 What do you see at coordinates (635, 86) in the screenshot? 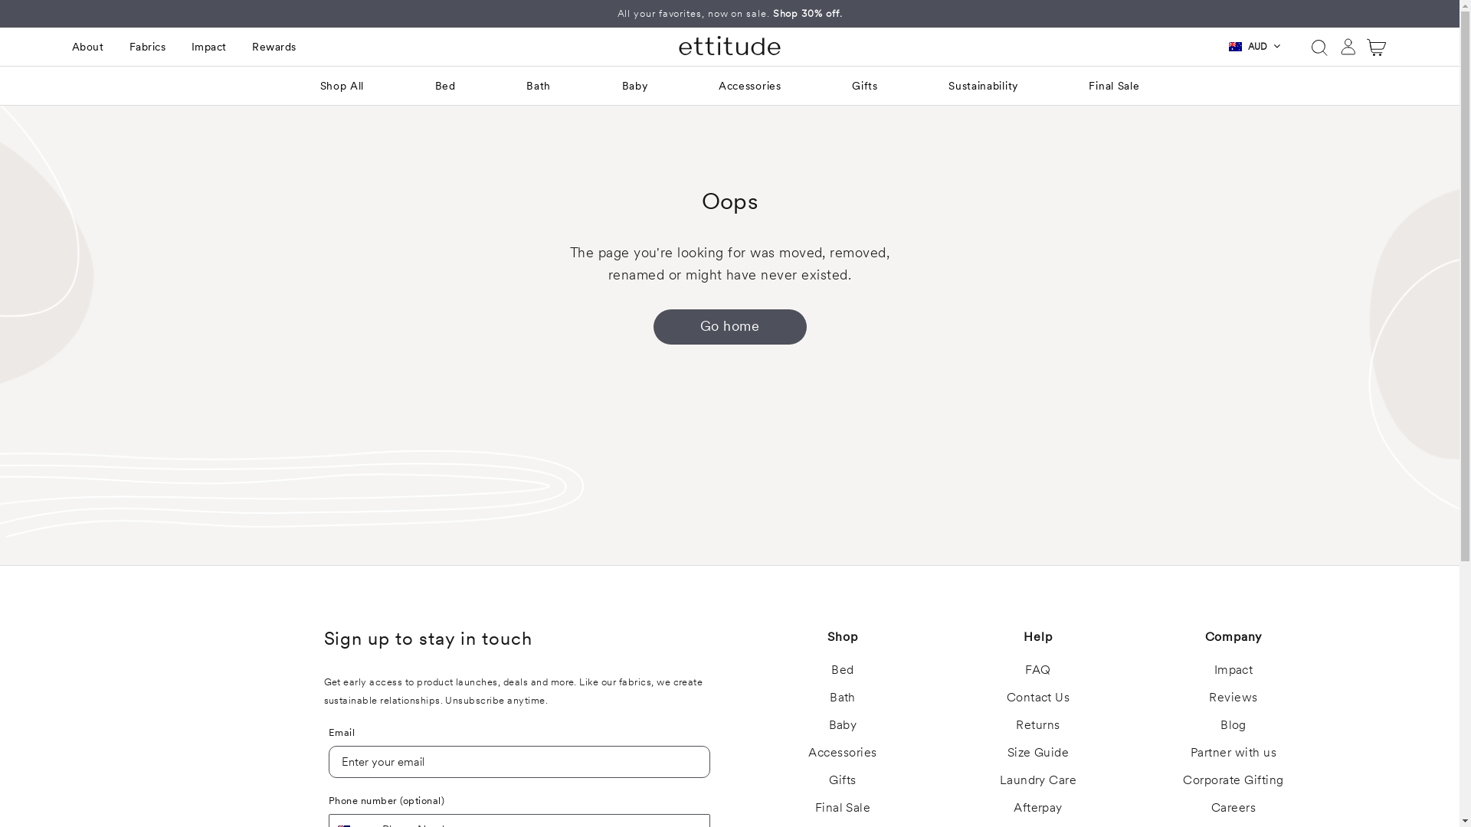
I see `Baby` at bounding box center [635, 86].